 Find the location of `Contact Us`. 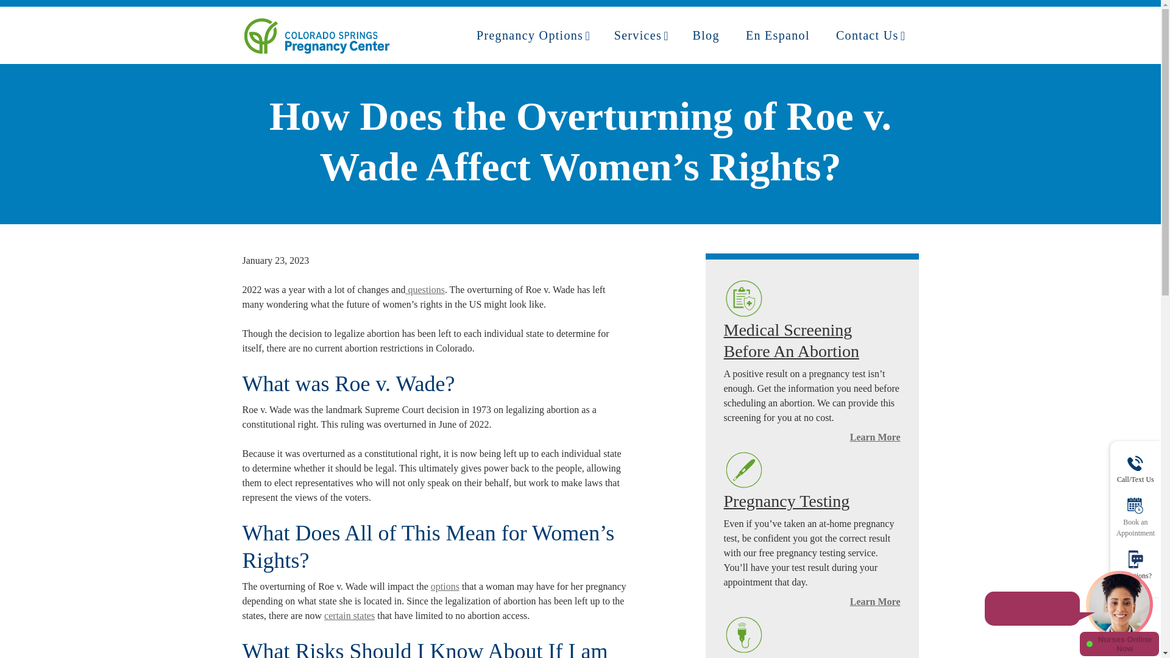

Contact Us is located at coordinates (870, 35).